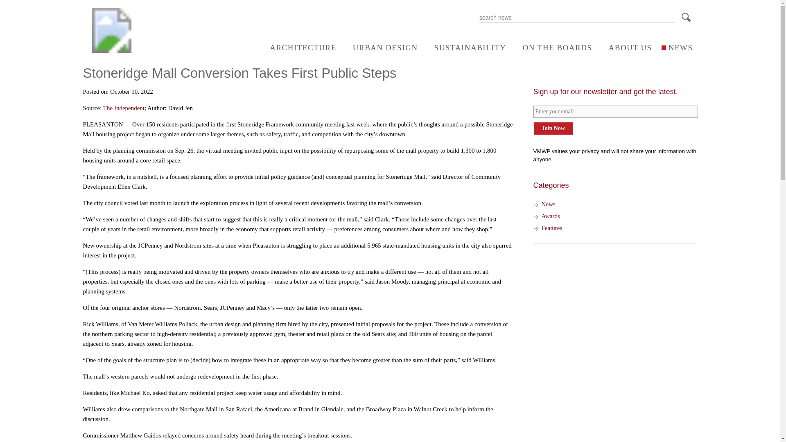 The width and height of the screenshot is (786, 442). What do you see at coordinates (550, 216) in the screenshot?
I see `Awards` at bounding box center [550, 216].